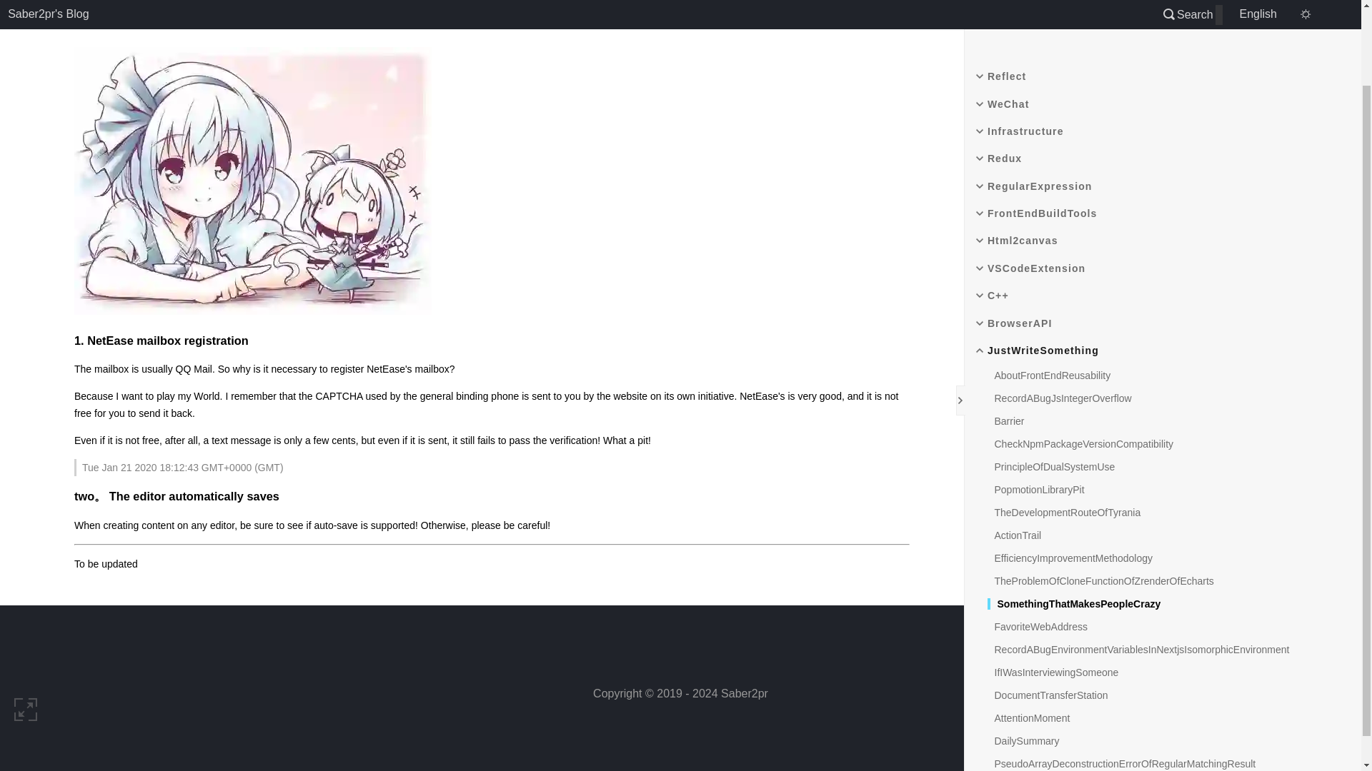 This screenshot has width=1372, height=771. What do you see at coordinates (1100, 491) in the screenshot?
I see `TheProblemOfCloneFunctionOfZrenderOfEcharts` at bounding box center [1100, 491].